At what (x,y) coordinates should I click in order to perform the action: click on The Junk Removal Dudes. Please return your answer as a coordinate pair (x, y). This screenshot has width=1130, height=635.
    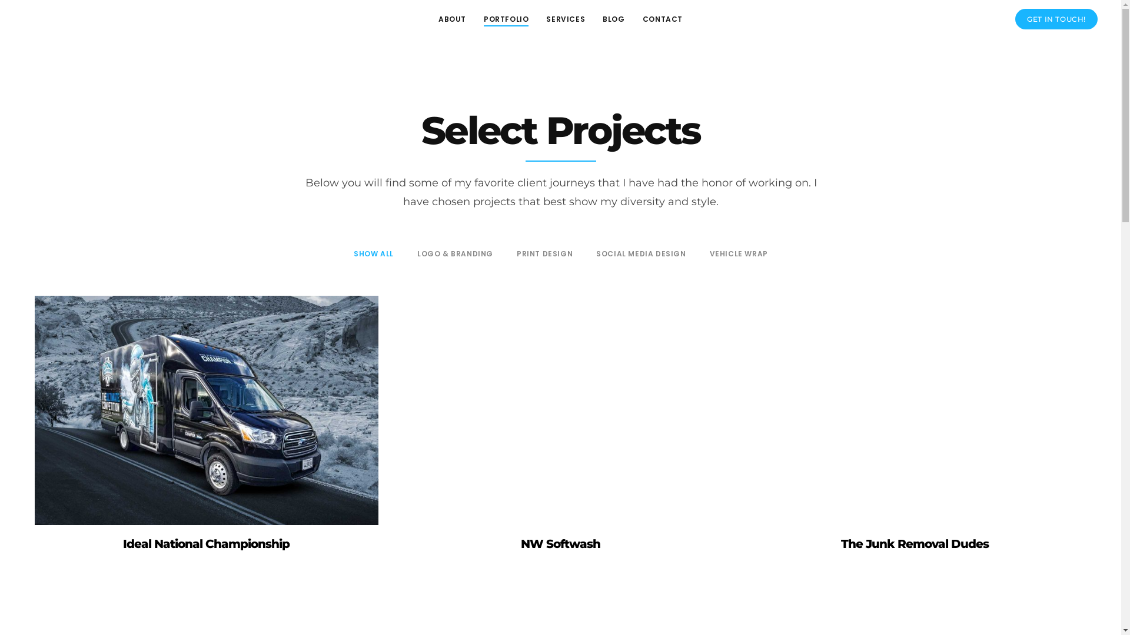
    Looking at the image, I should click on (915, 539).